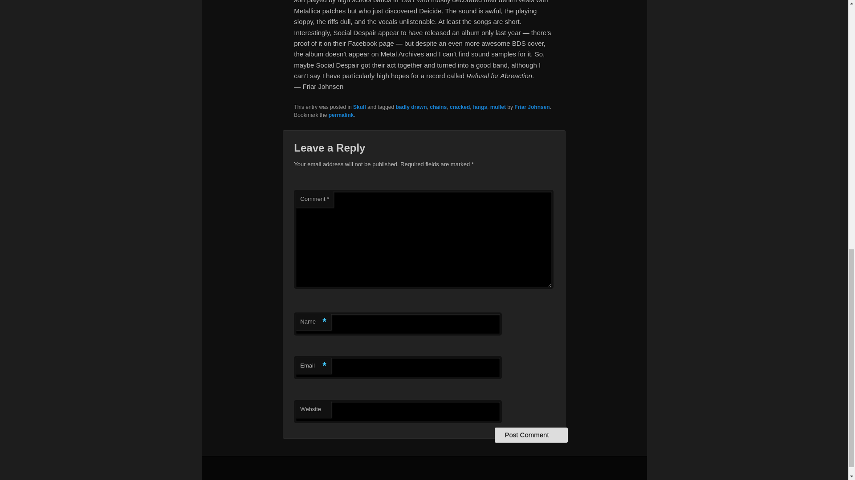 Image resolution: width=855 pixels, height=480 pixels. I want to click on Permalink to SKULL607, so click(341, 115).